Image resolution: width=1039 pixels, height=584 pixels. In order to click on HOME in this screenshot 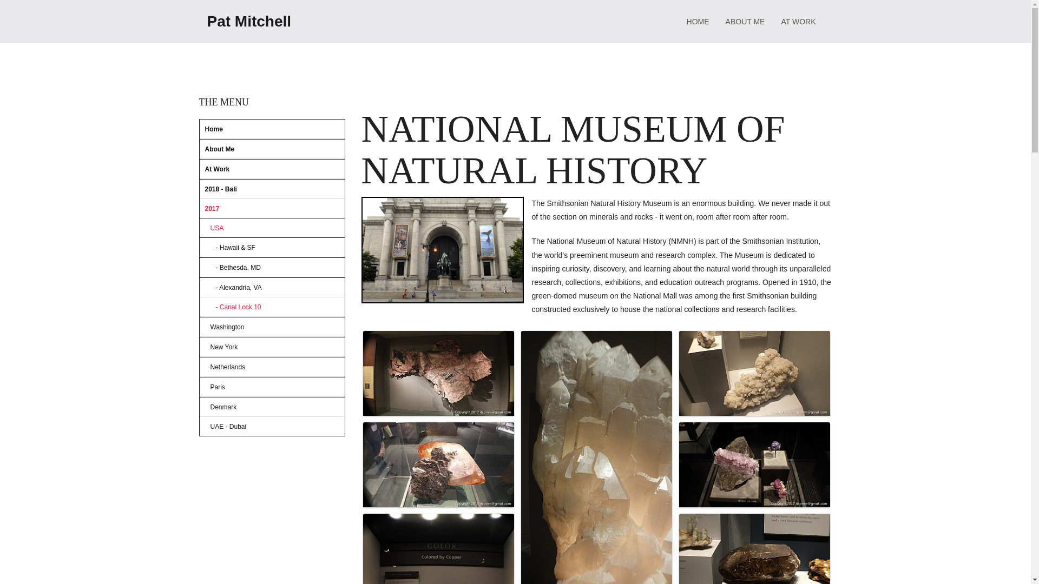, I will do `click(698, 22)`.